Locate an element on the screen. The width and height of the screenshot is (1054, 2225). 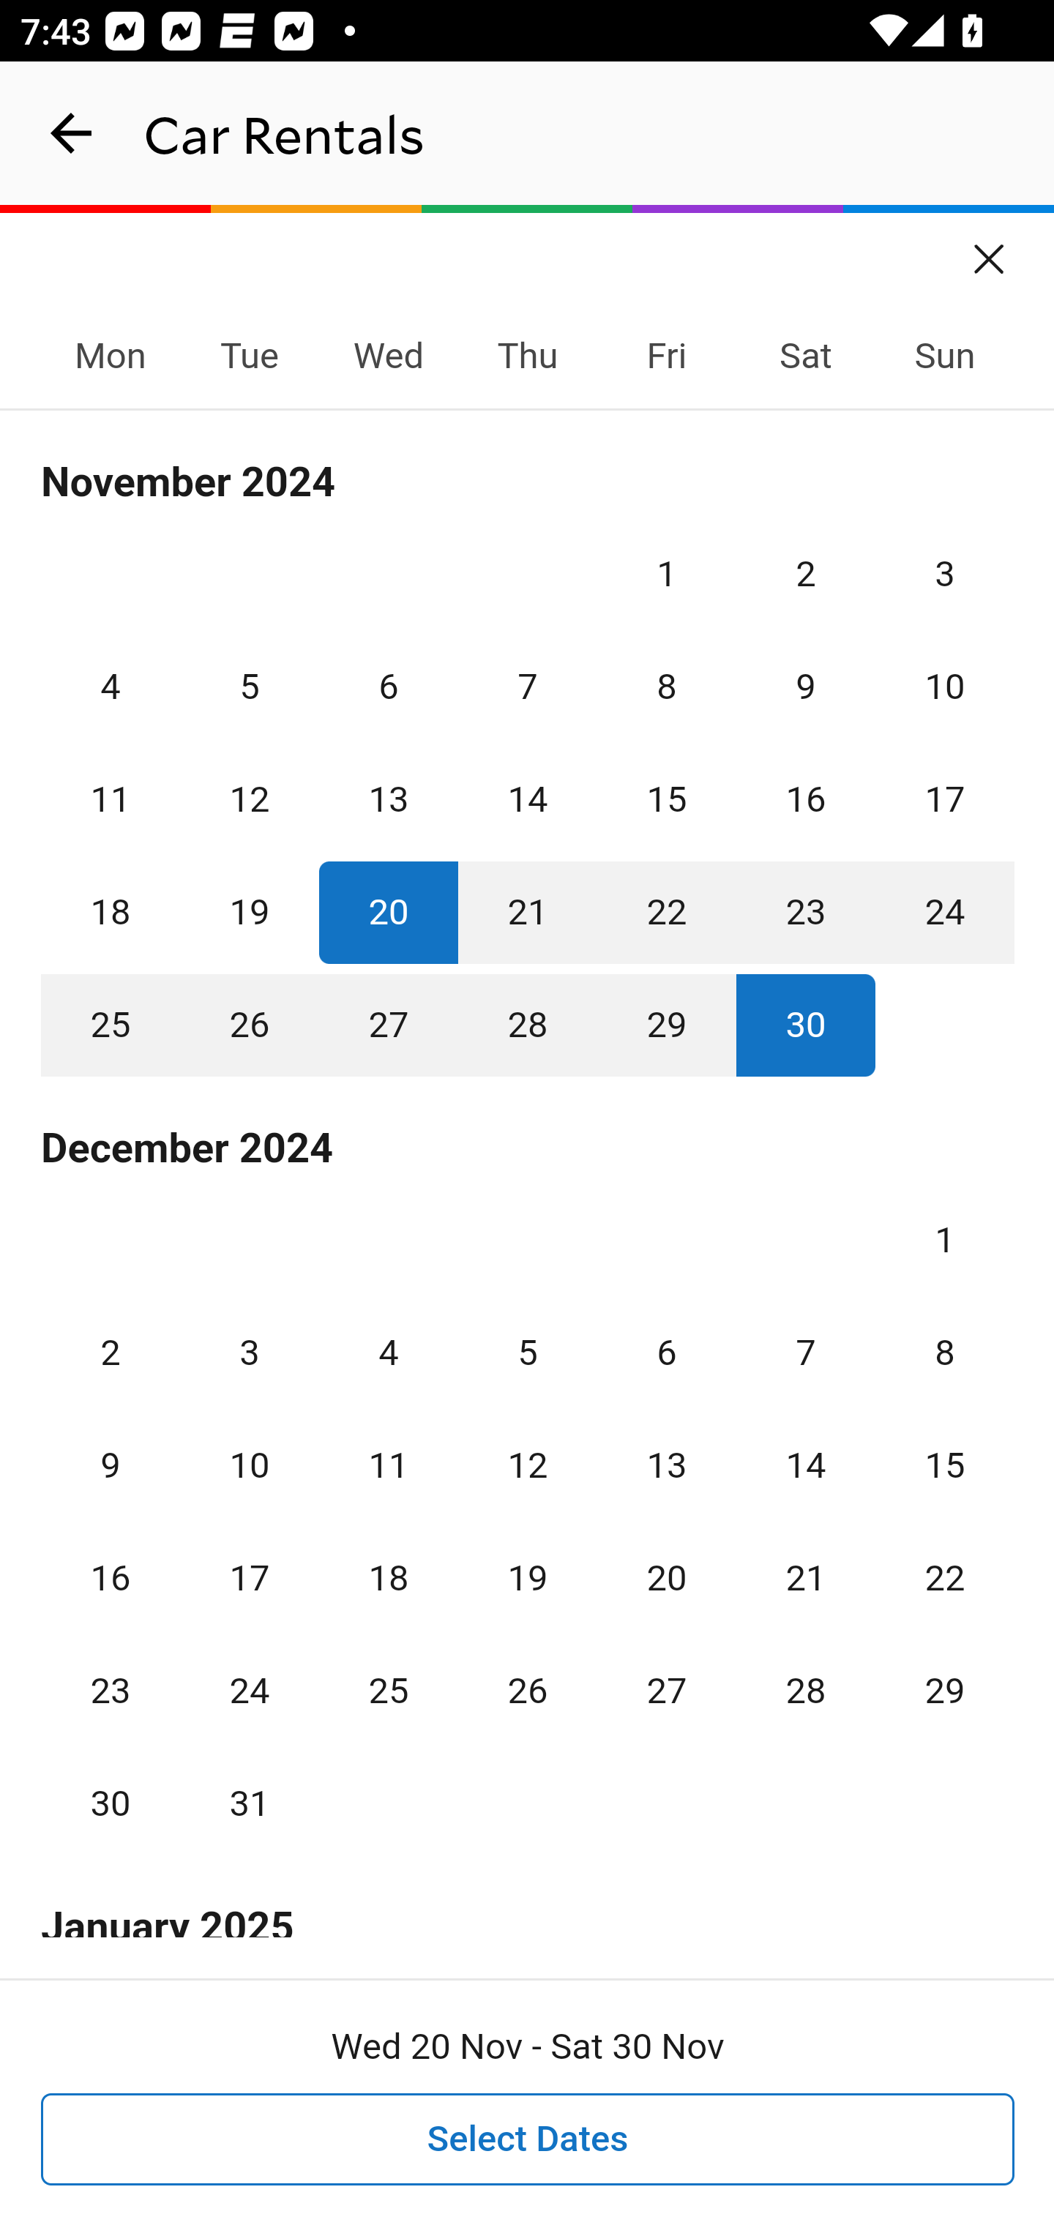
30 November 2024 is located at coordinates (805, 1025).